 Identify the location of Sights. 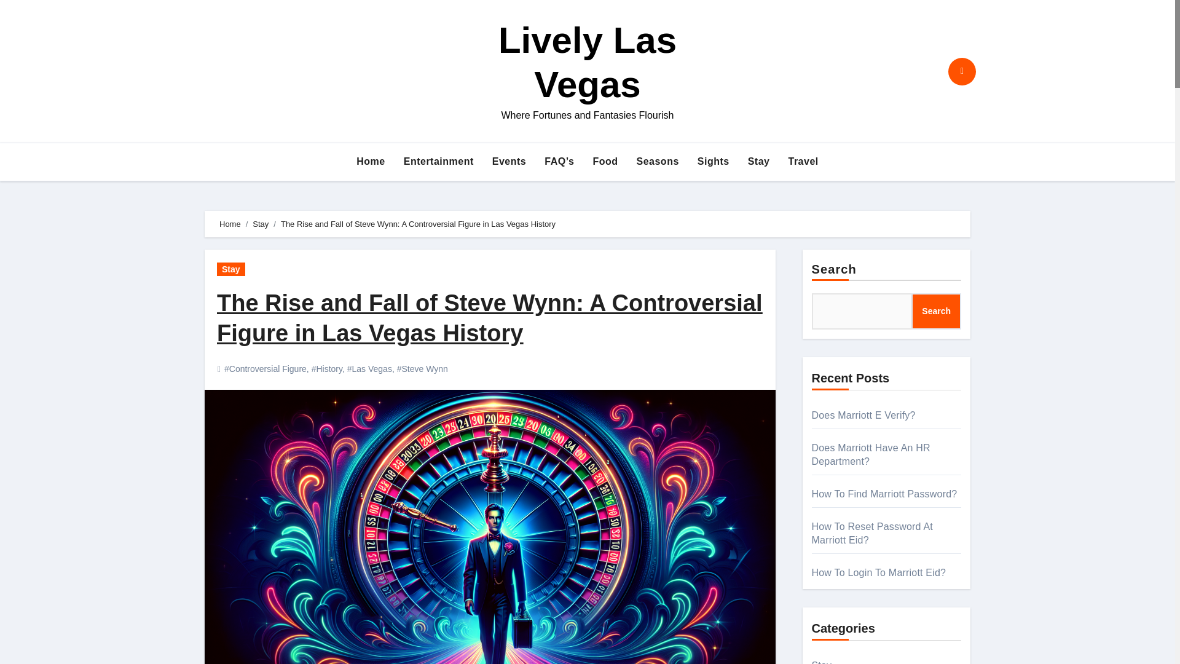
(713, 161).